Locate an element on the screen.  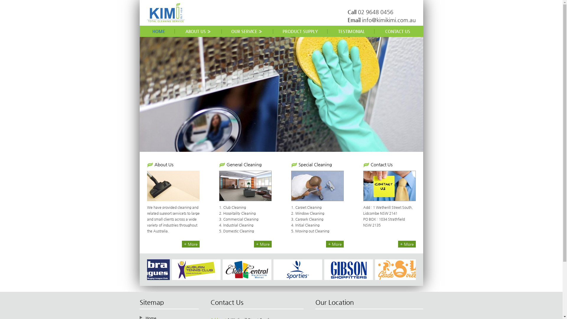
PRODUCT SUPPLY is located at coordinates (300, 31).